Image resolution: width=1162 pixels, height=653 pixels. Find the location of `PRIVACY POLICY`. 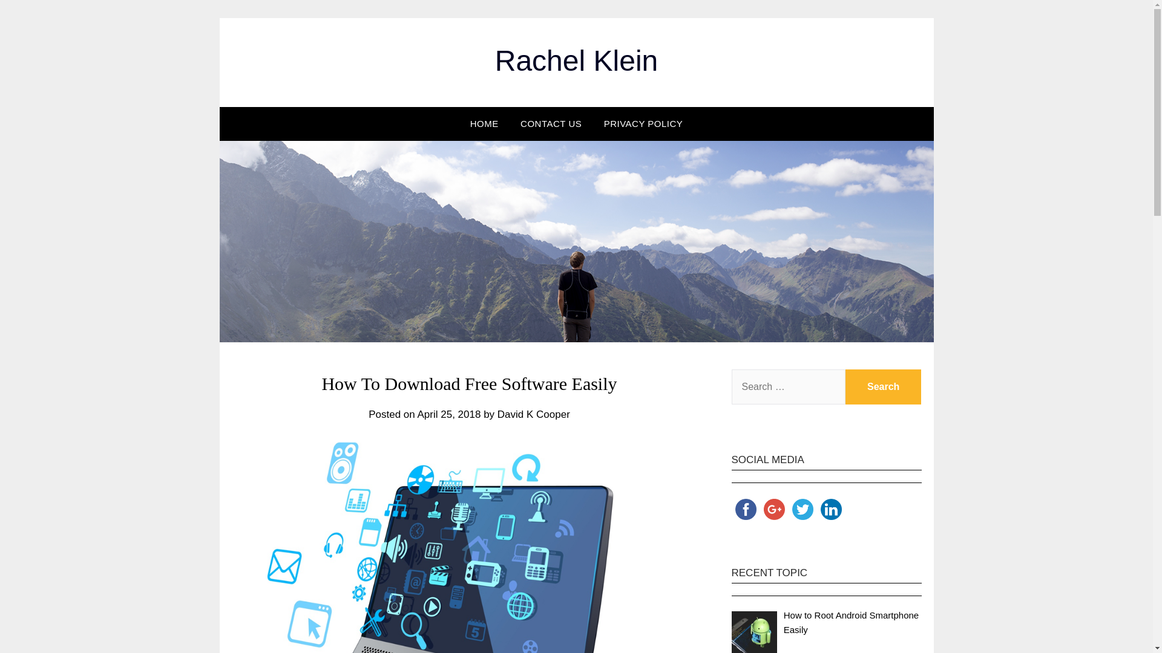

PRIVACY POLICY is located at coordinates (643, 124).